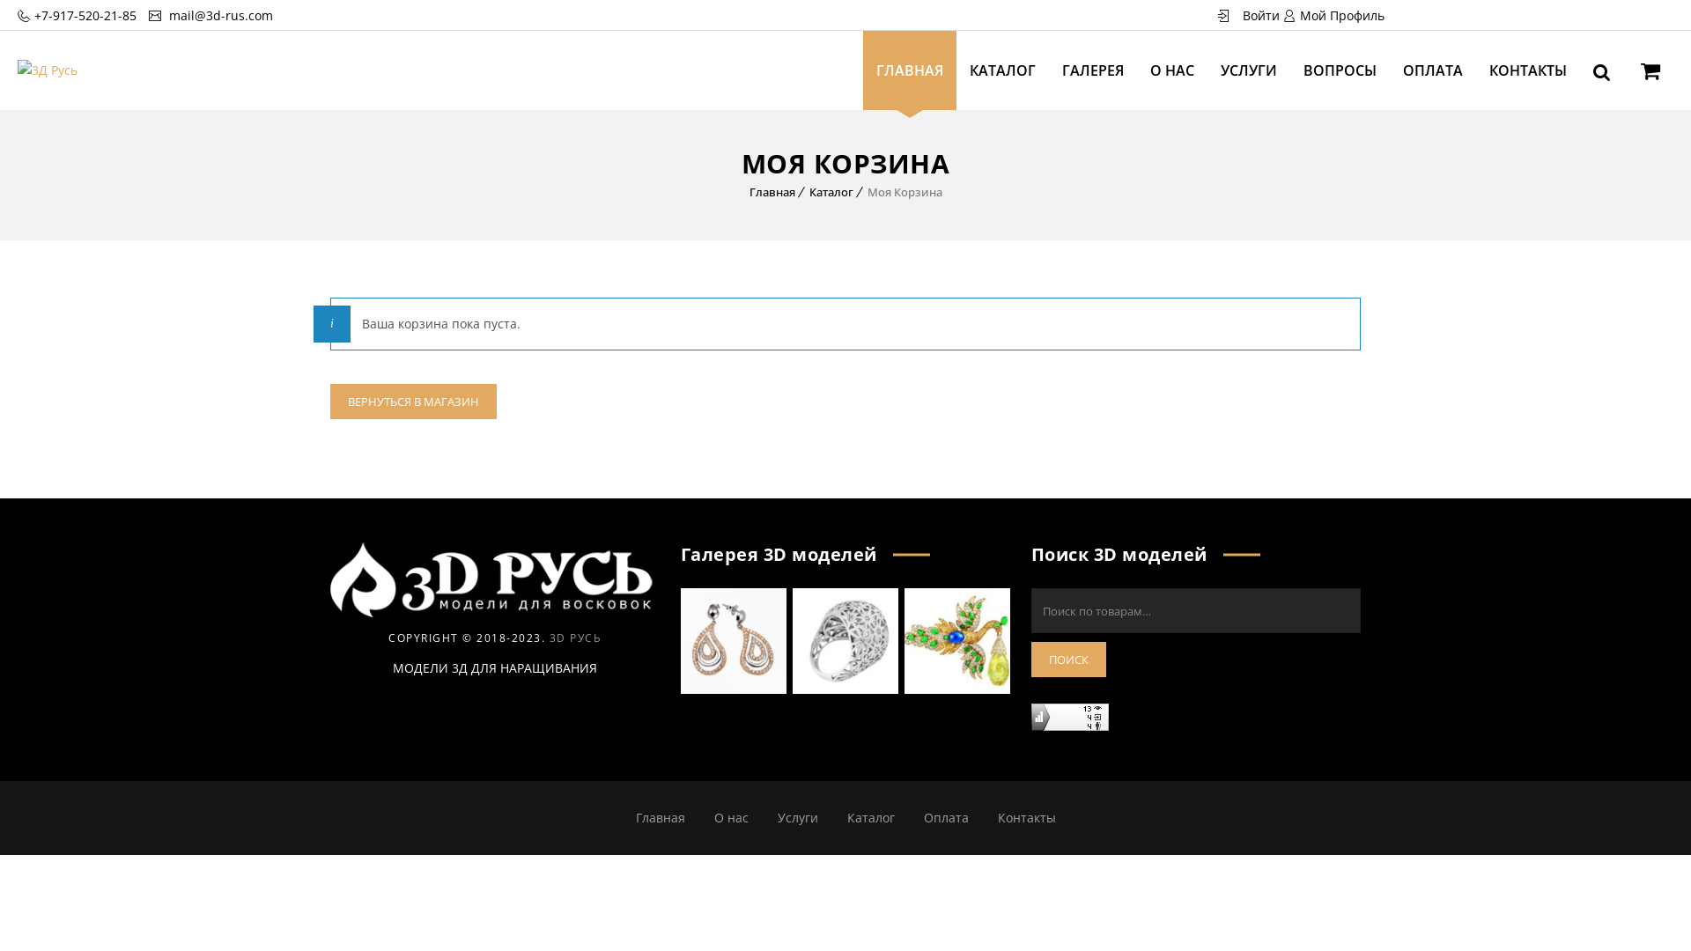 This screenshot has width=1691, height=951. Describe the element at coordinates (1650, 74) in the screenshot. I see `View Shopping Cart` at that location.